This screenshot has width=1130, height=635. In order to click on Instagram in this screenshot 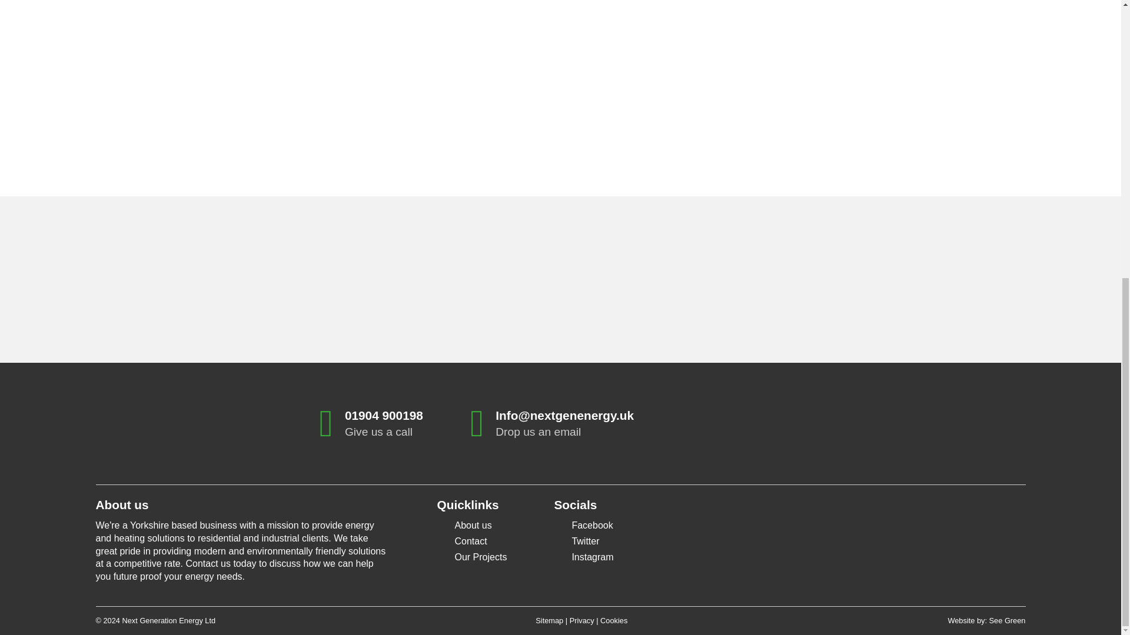, I will do `click(592, 556)`.